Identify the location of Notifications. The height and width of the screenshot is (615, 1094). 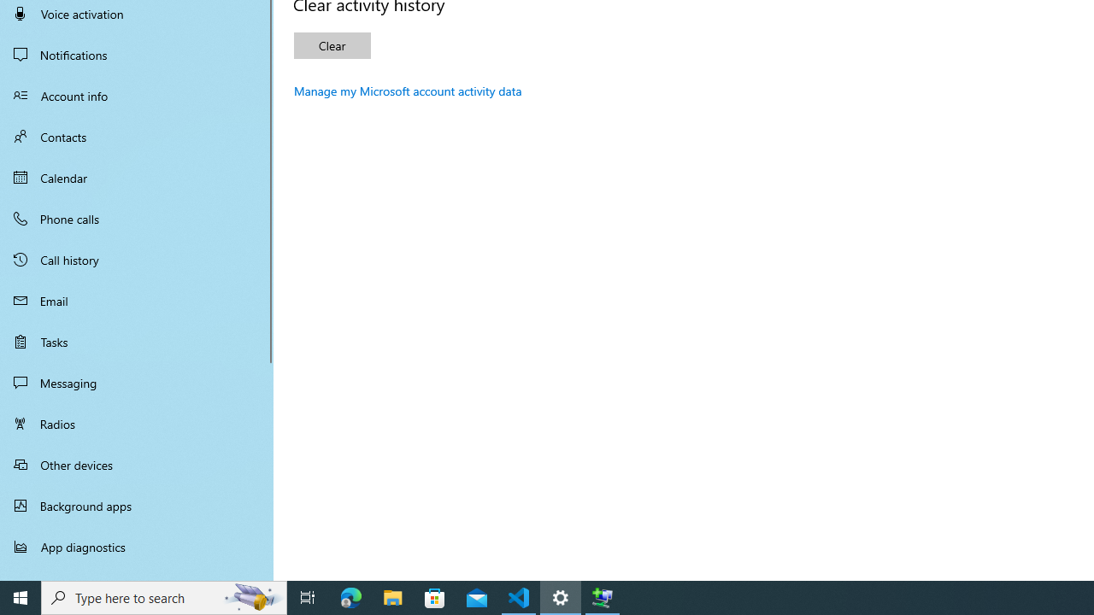
(137, 55).